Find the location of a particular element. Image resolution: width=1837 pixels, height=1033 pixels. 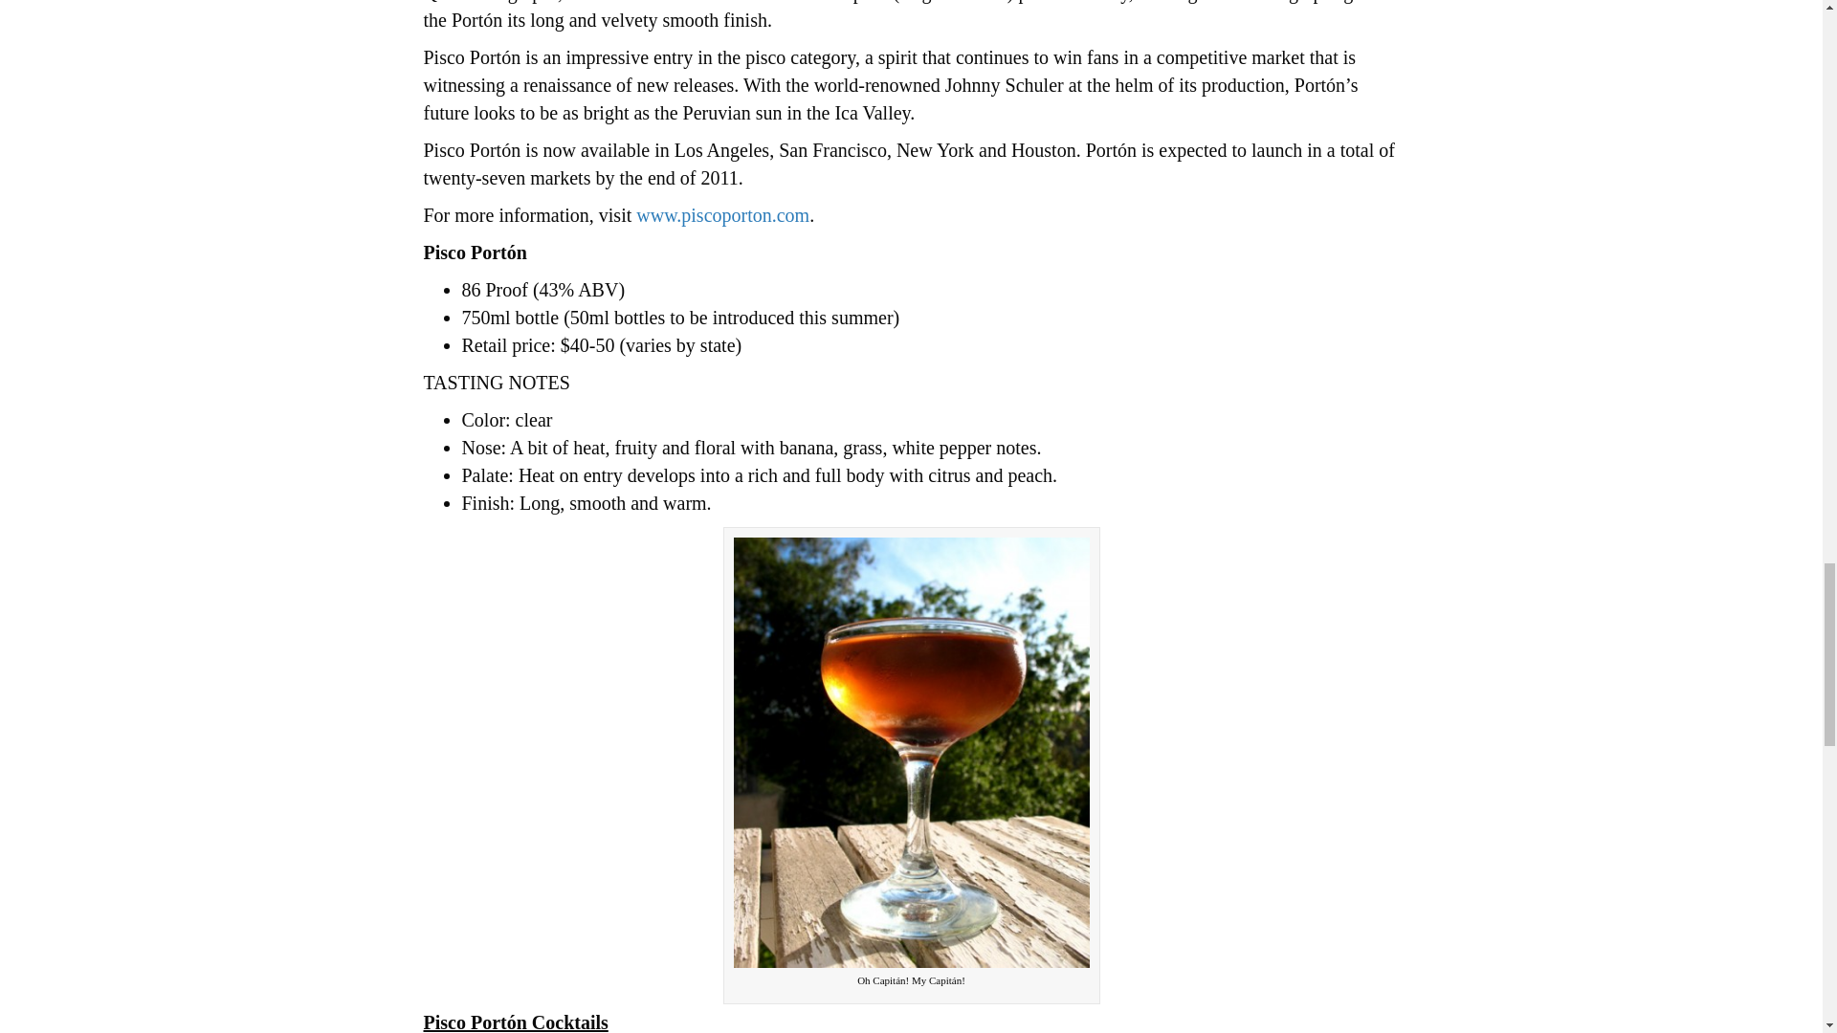

www.piscoporton.com is located at coordinates (720, 214).